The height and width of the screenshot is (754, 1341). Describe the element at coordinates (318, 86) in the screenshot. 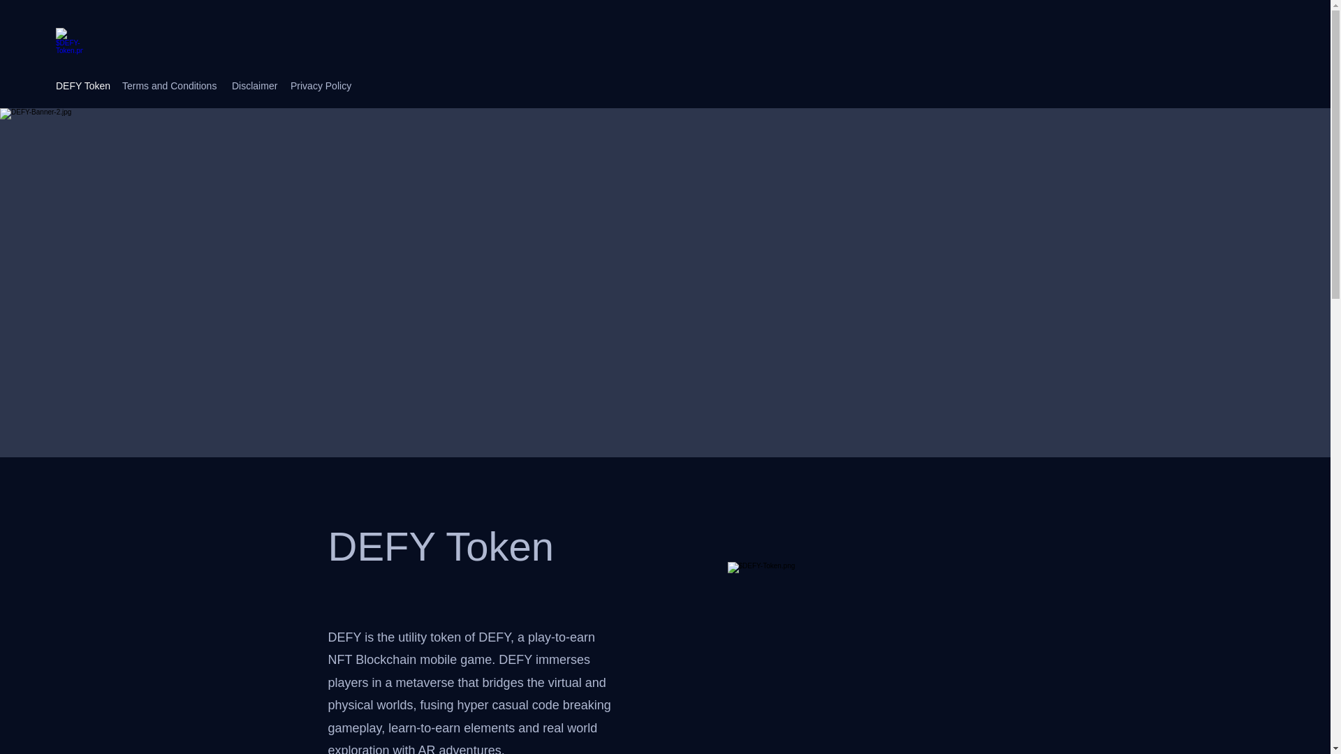

I see `Privacy Policy` at that location.